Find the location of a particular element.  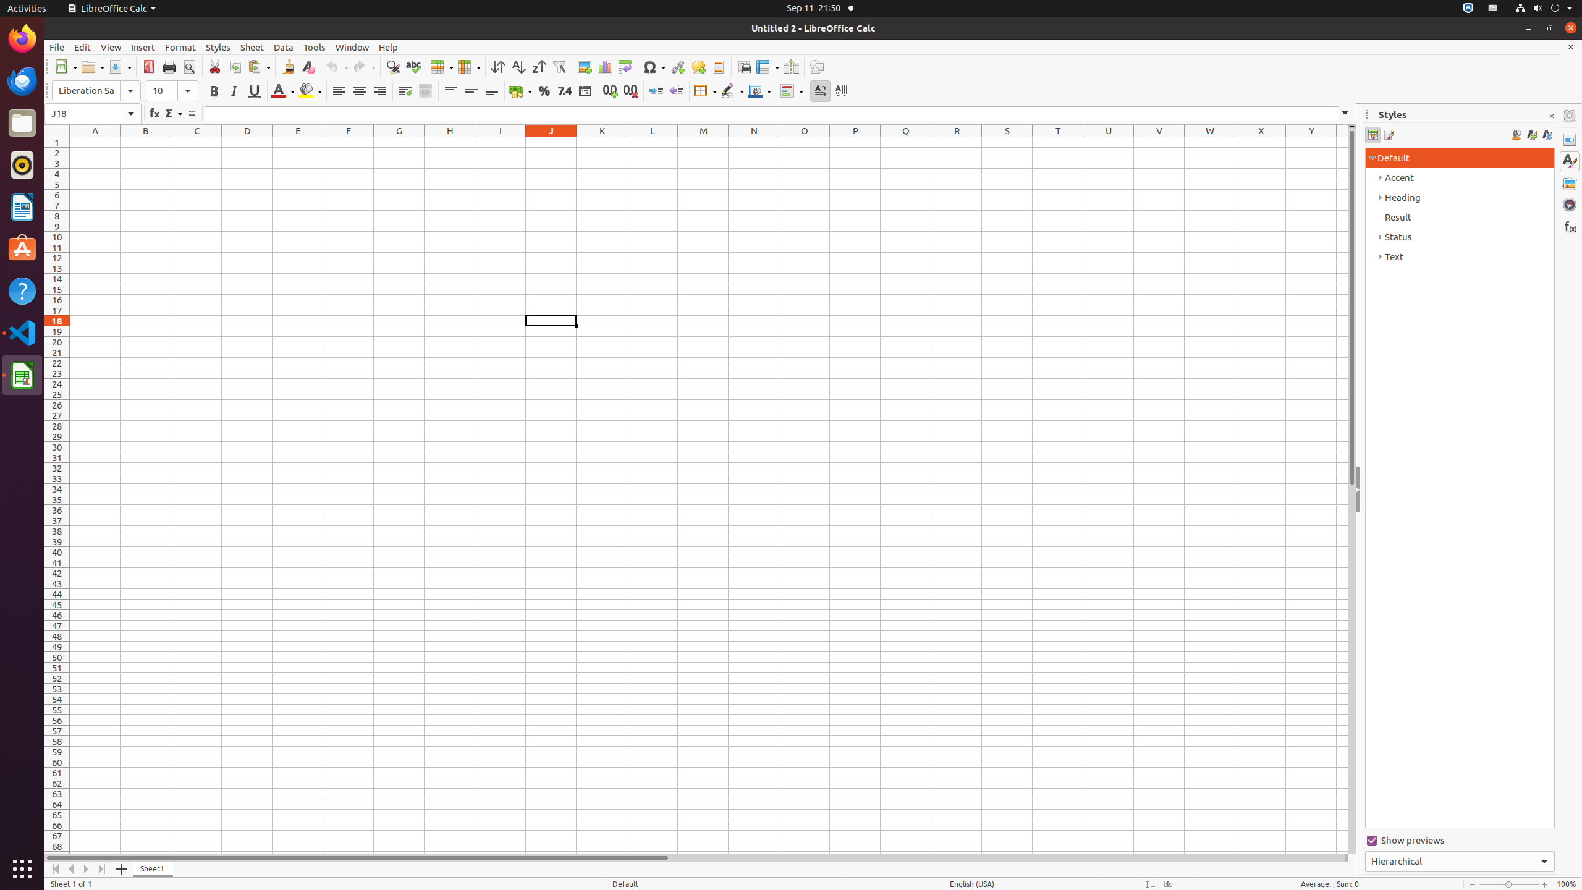

Font Size is located at coordinates (162, 91).